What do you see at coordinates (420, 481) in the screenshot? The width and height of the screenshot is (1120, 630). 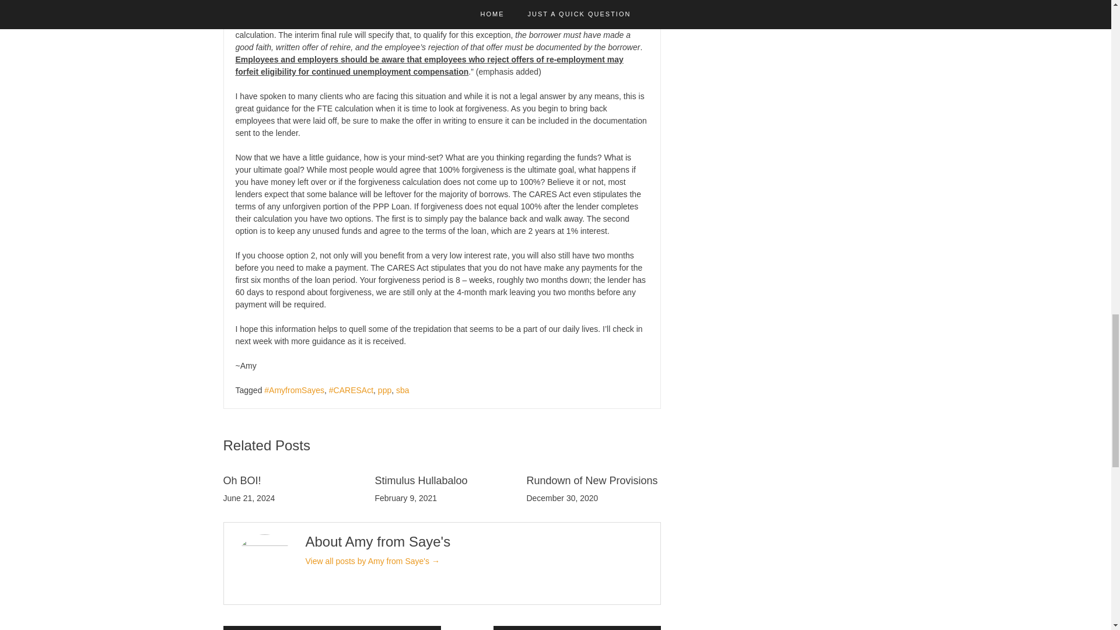 I see `Stimulus Hullabaloo` at bounding box center [420, 481].